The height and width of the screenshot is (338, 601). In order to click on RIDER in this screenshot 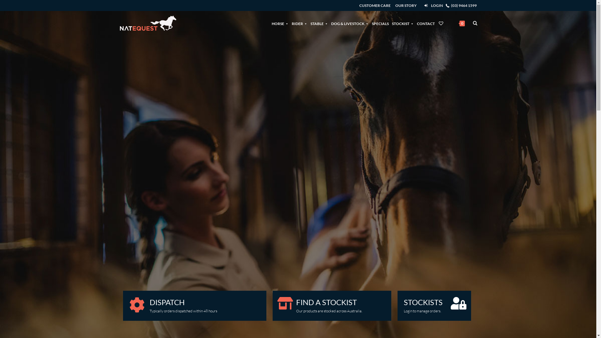, I will do `click(300, 24)`.